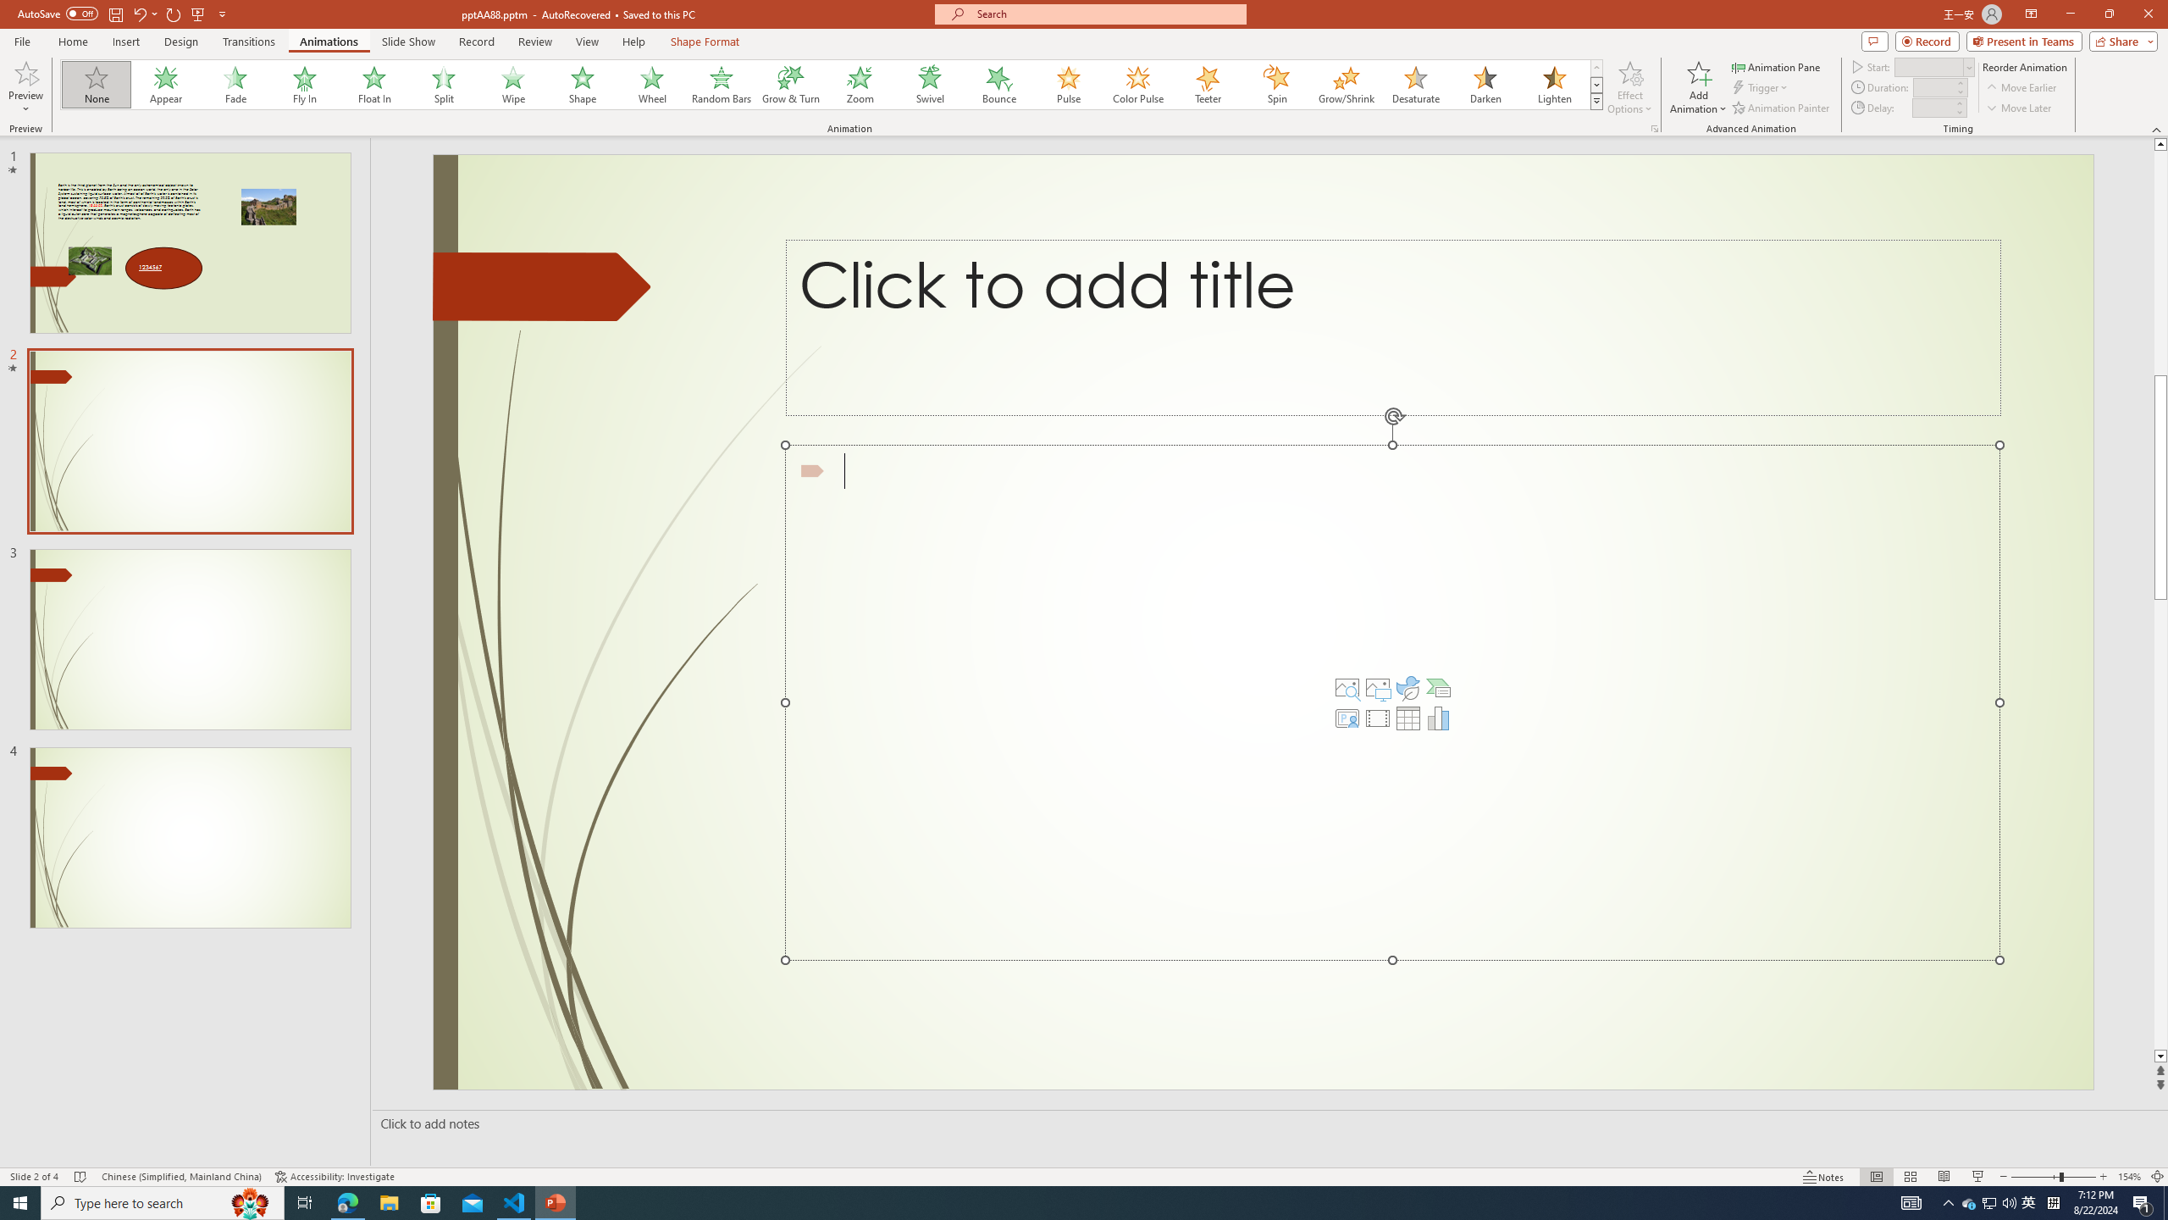 Image resolution: width=2168 pixels, height=1220 pixels. What do you see at coordinates (652, 85) in the screenshot?
I see `Wheel` at bounding box center [652, 85].